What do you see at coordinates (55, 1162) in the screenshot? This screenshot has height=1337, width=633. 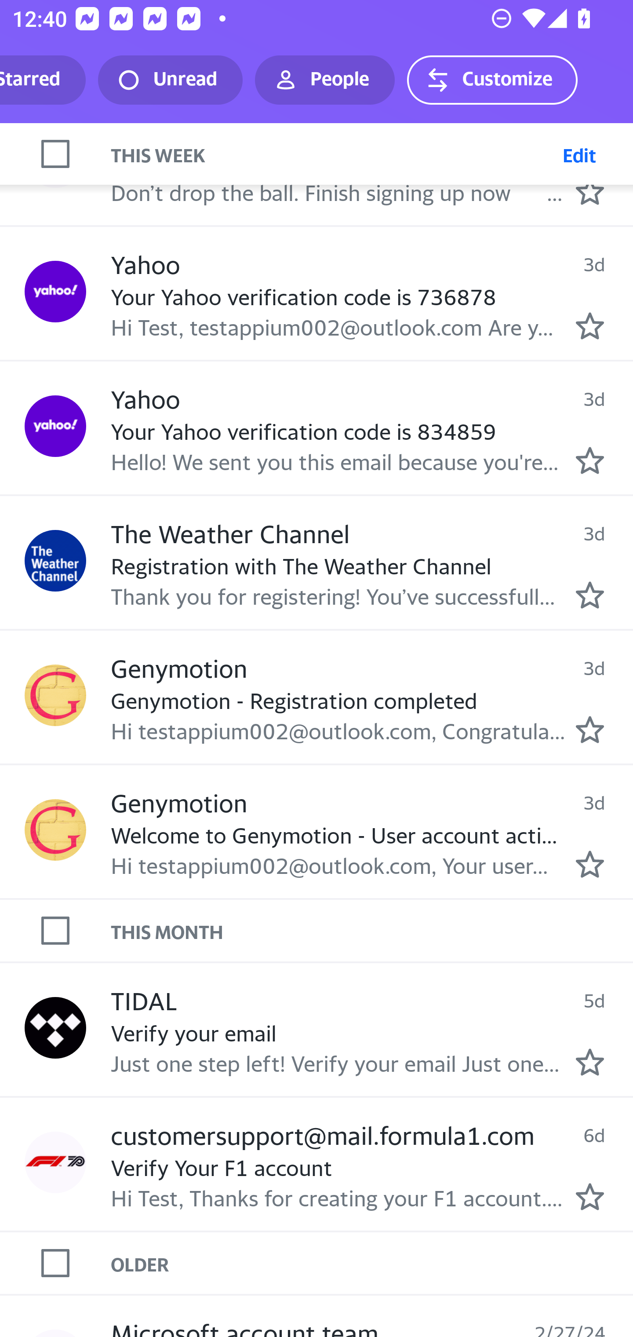 I see `Profile
customersupport@mail.formula1.com` at bounding box center [55, 1162].